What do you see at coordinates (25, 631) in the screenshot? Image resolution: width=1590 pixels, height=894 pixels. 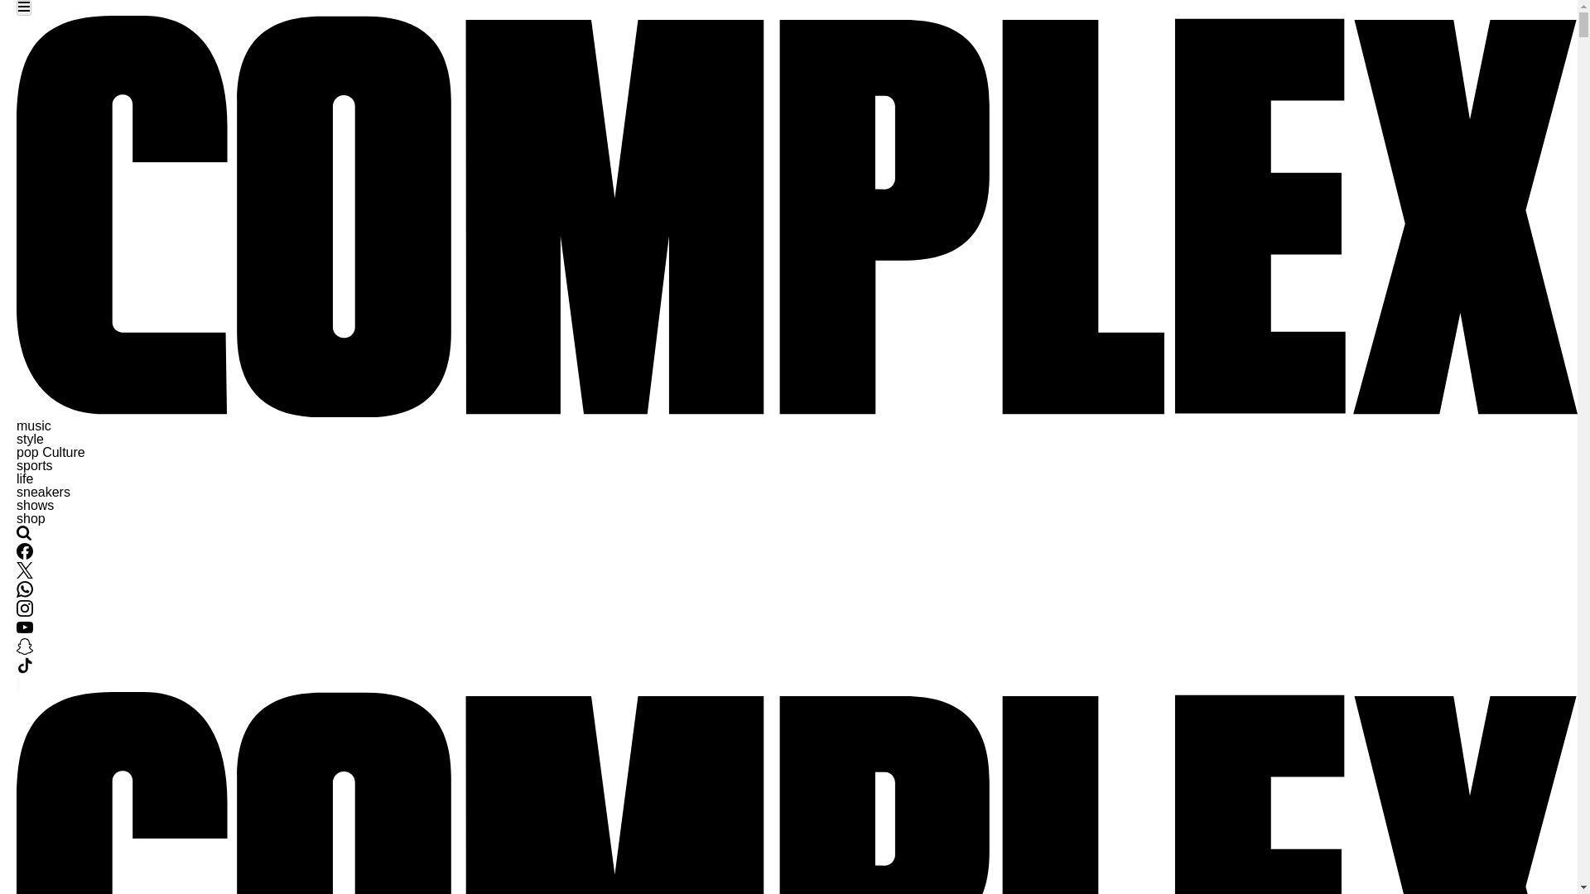 I see `Youtube Navigation Icon` at bounding box center [25, 631].